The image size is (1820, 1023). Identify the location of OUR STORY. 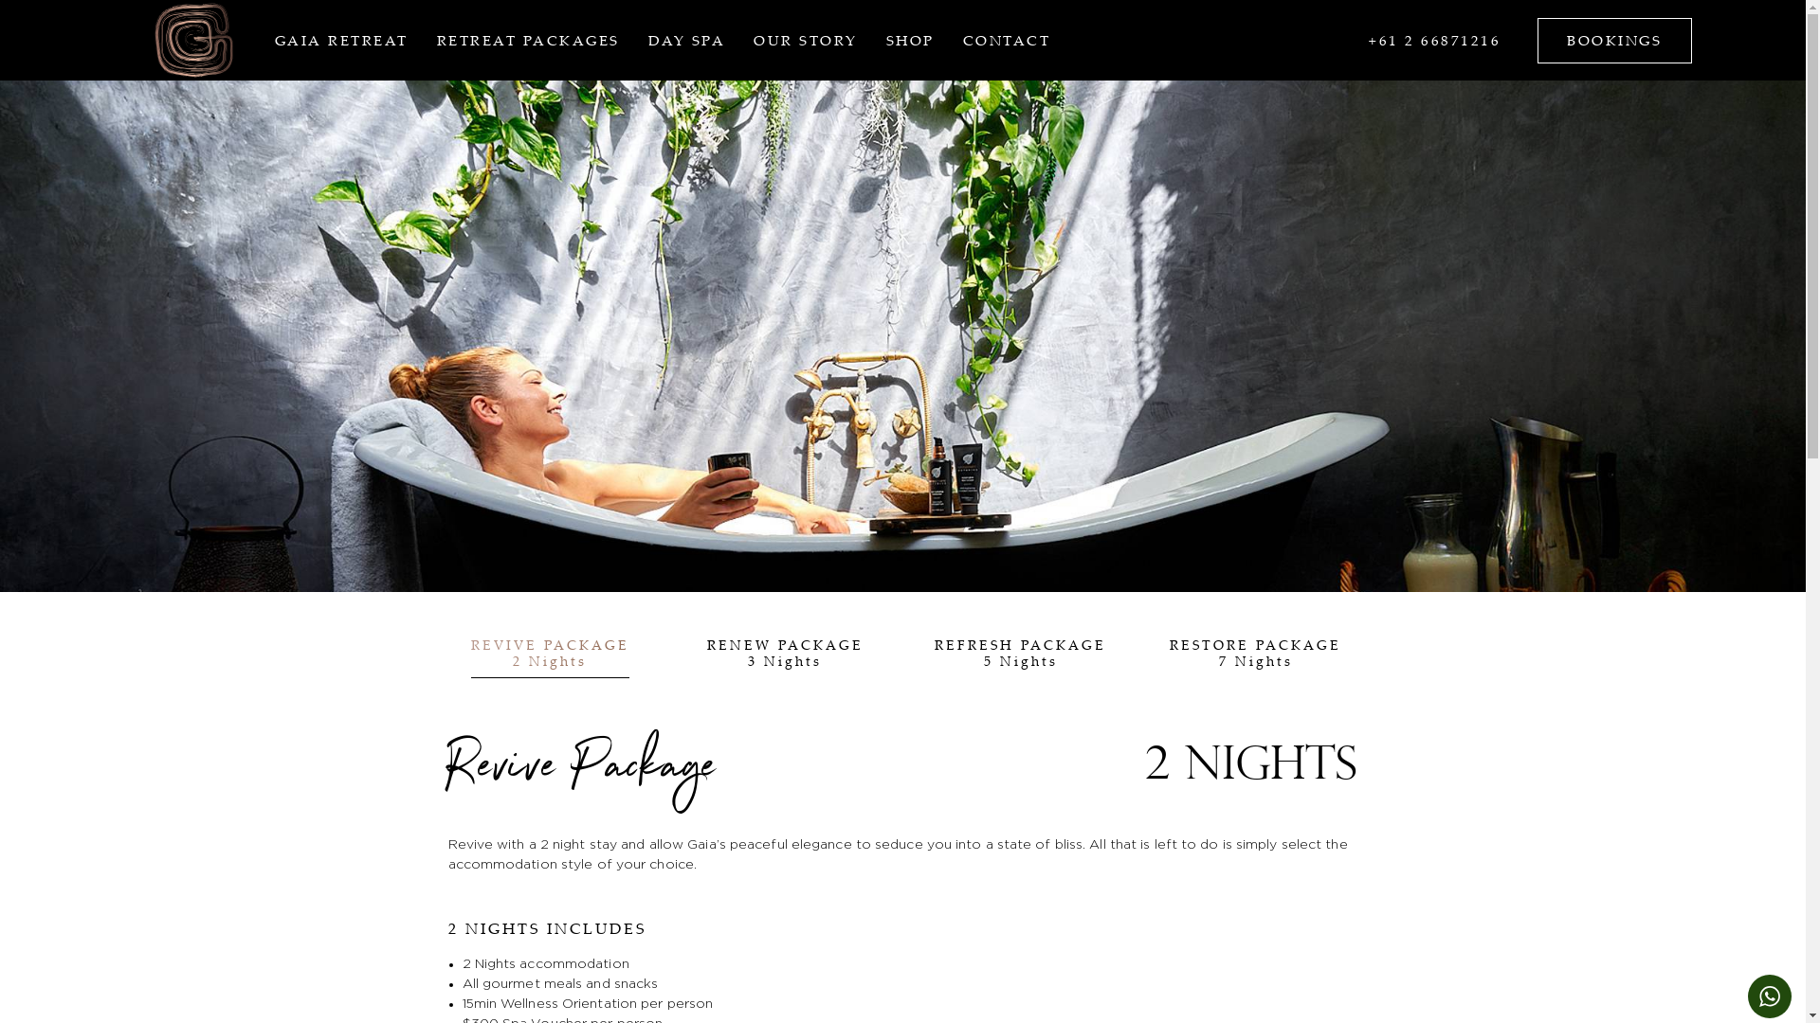
(806, 40).